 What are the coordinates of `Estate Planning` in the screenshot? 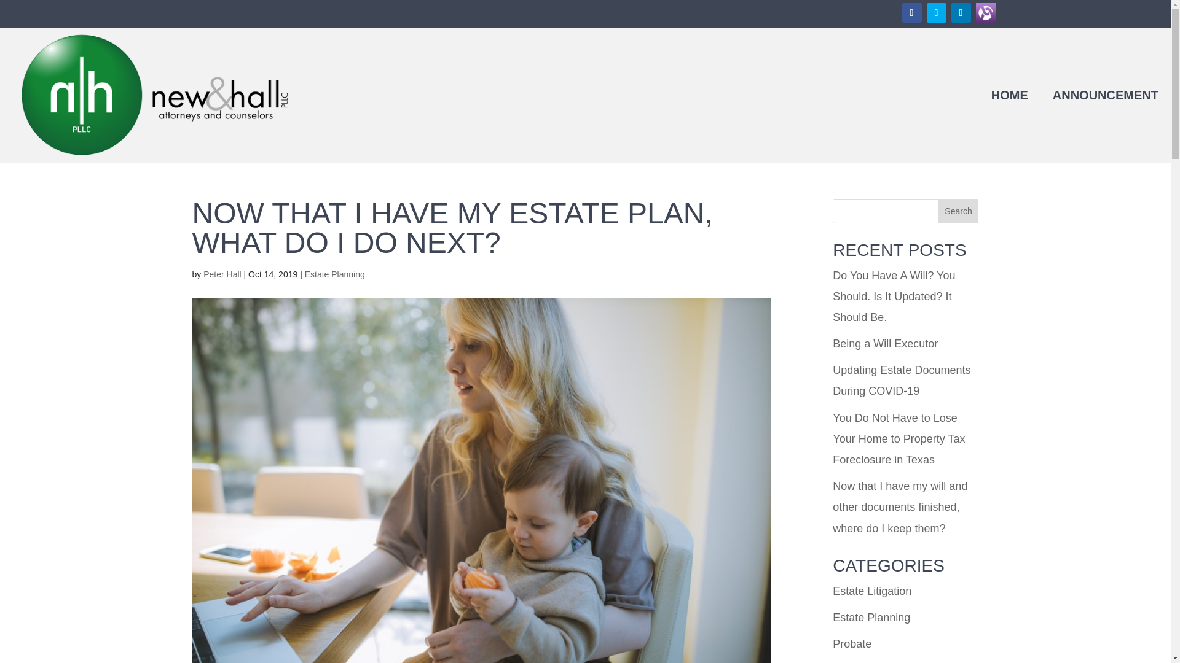 It's located at (871, 618).